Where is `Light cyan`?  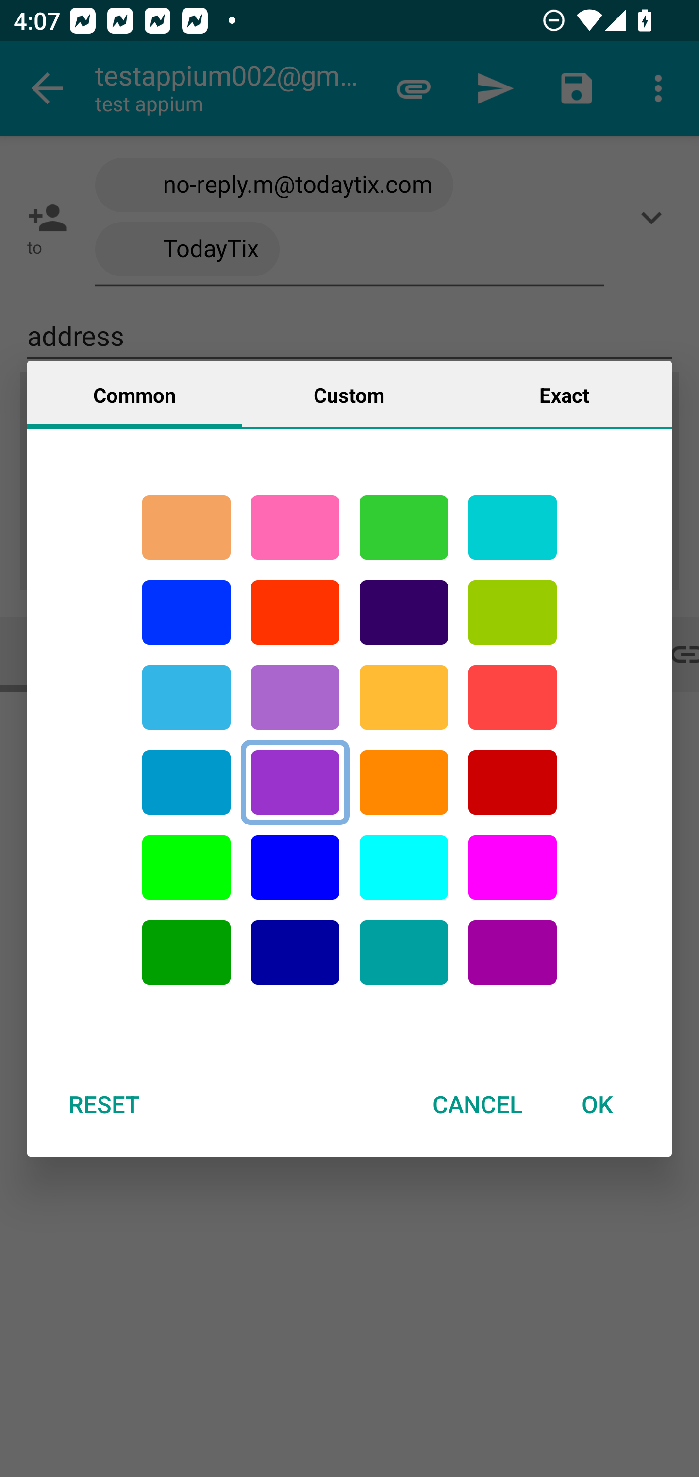
Light cyan is located at coordinates (404, 868).